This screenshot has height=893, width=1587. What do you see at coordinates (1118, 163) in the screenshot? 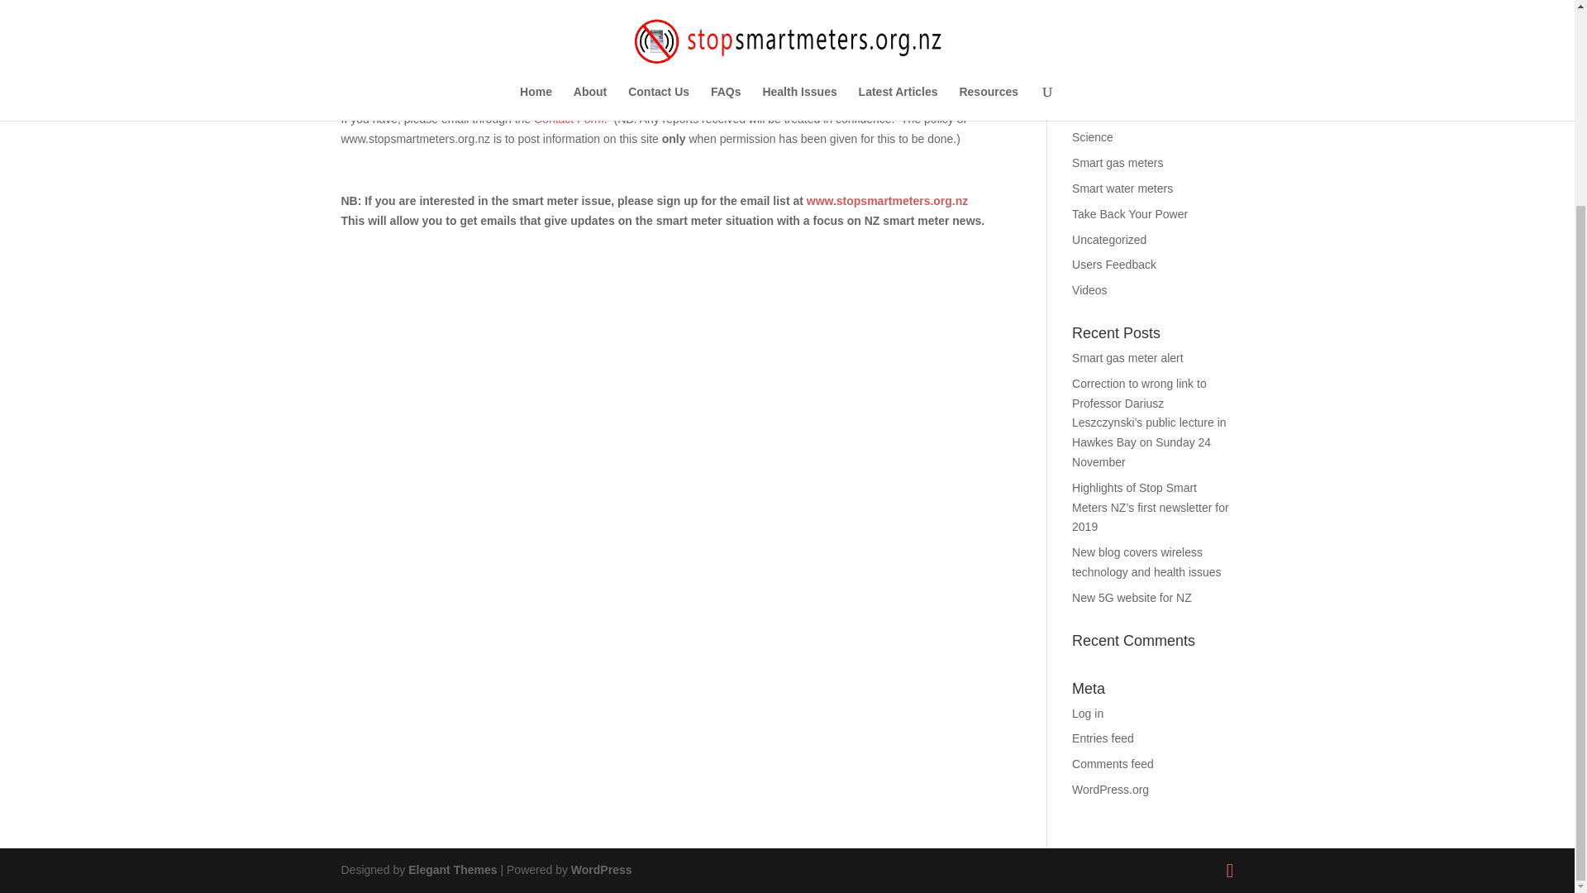
I see `Smart gas meters` at bounding box center [1118, 163].